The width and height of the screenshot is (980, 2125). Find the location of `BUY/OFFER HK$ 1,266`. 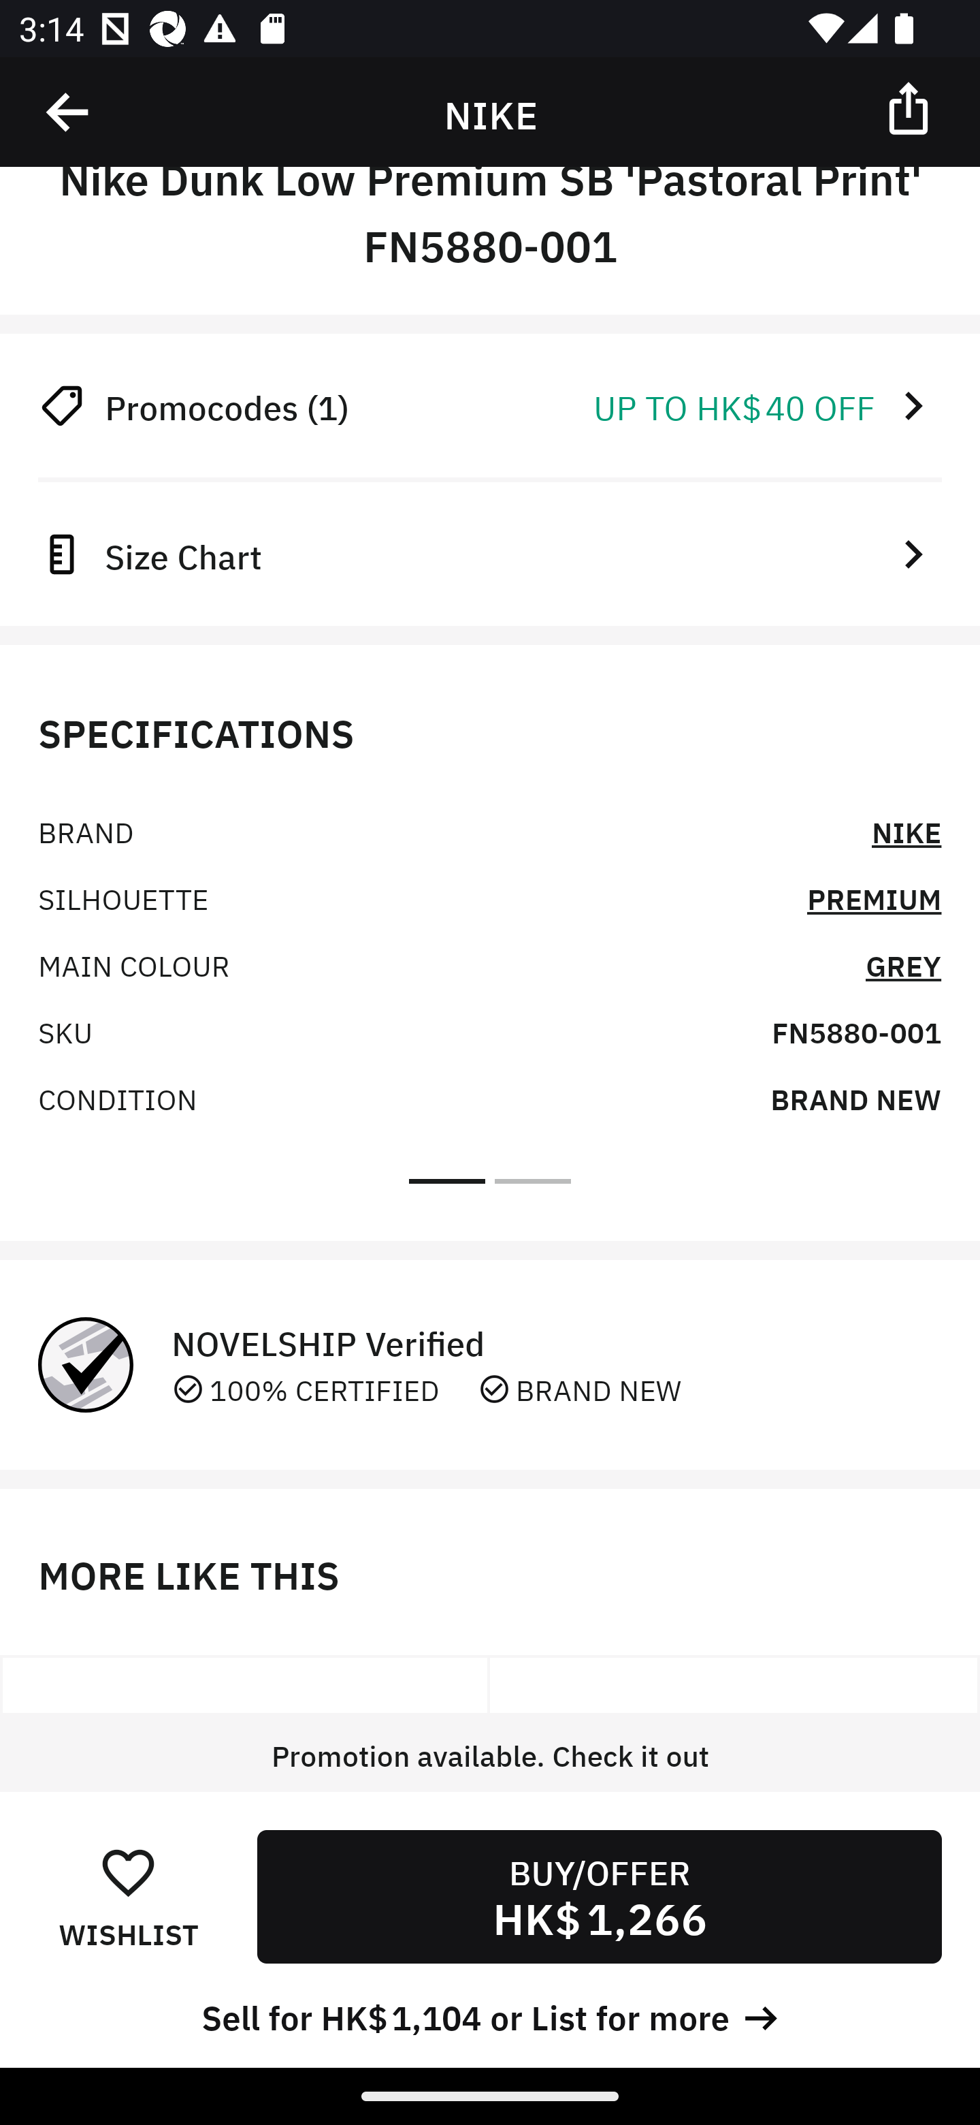

BUY/OFFER HK$ 1,266 is located at coordinates (599, 1896).